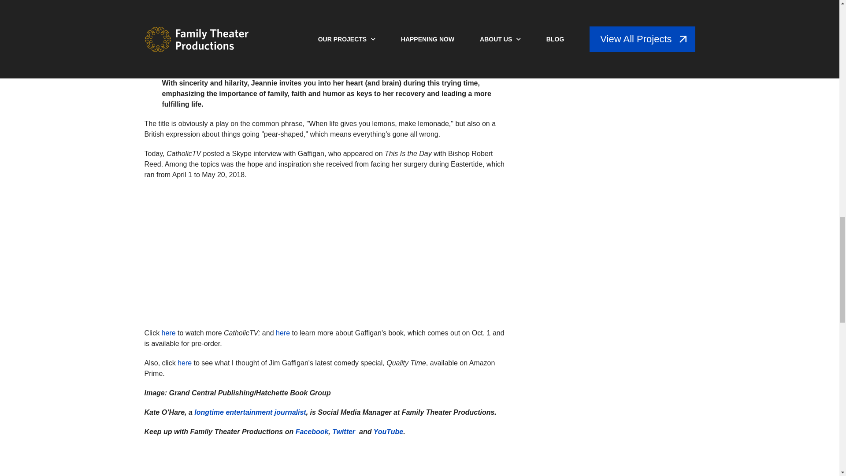 This screenshot has height=476, width=846. I want to click on here, so click(186, 363).